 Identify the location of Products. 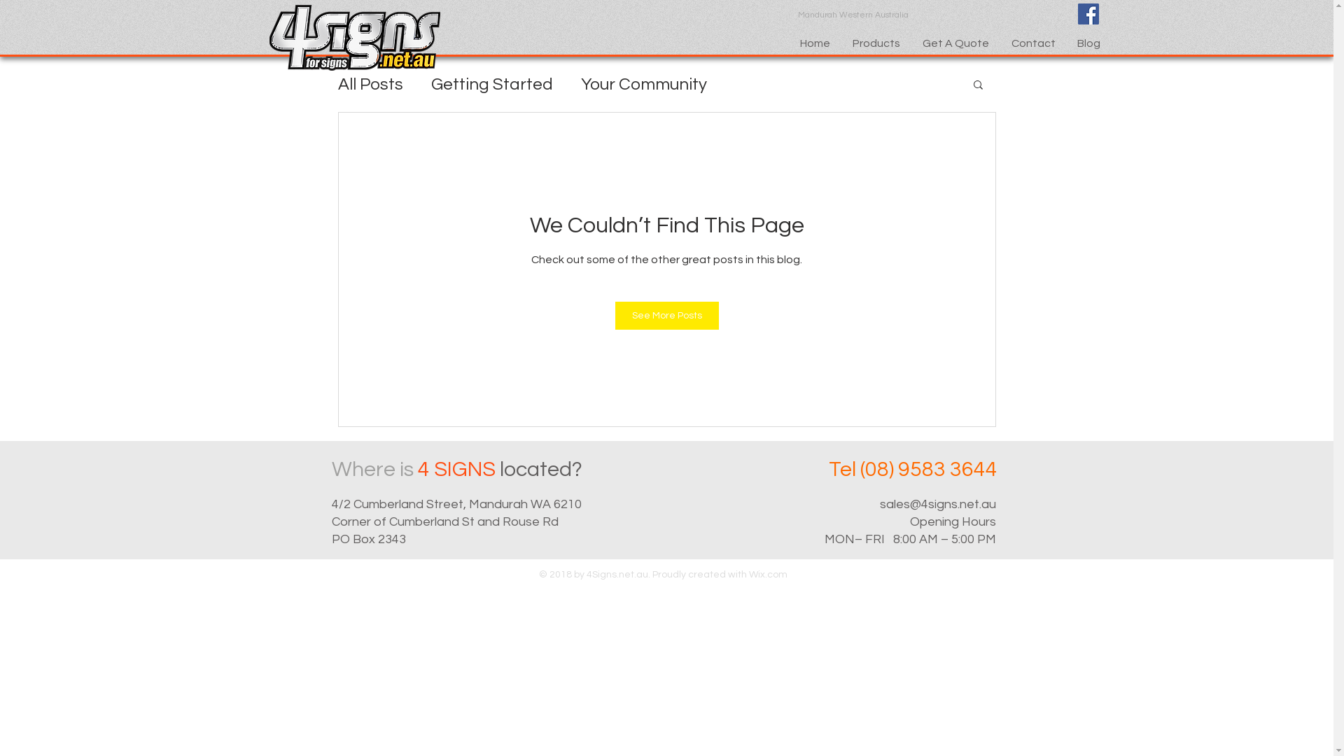
(876, 43).